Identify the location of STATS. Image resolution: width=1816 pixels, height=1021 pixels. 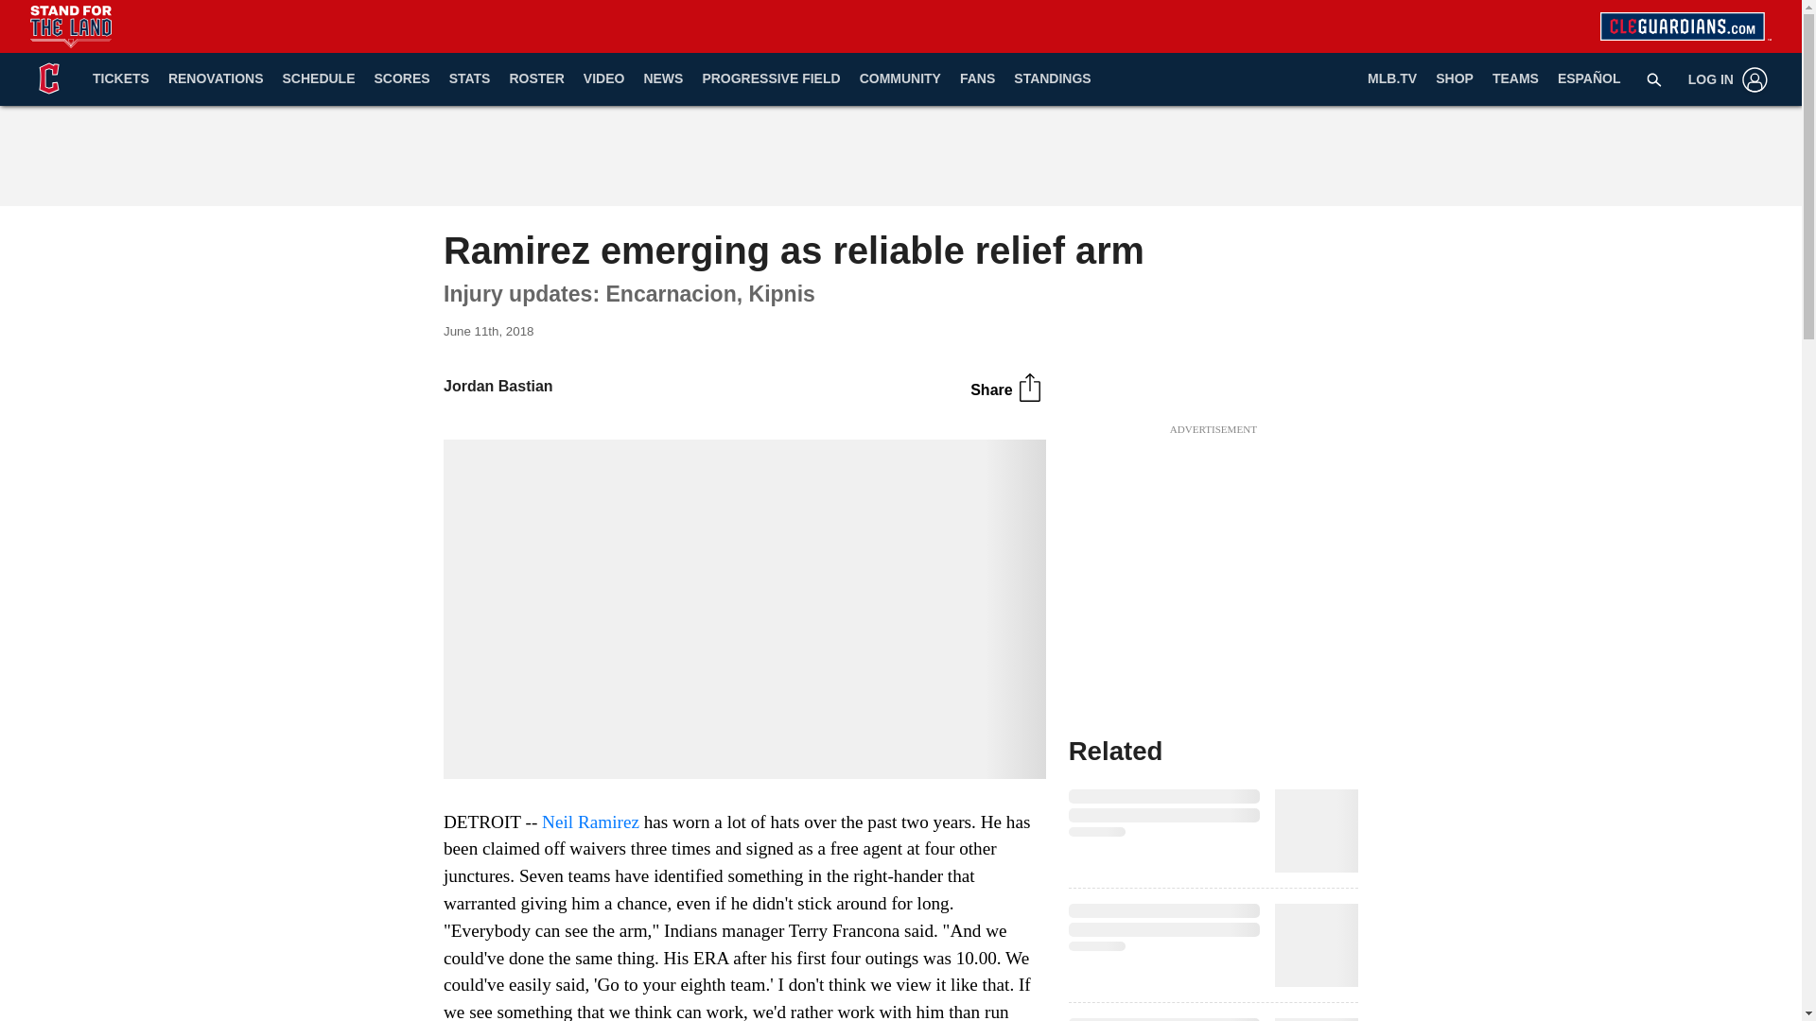
(469, 79).